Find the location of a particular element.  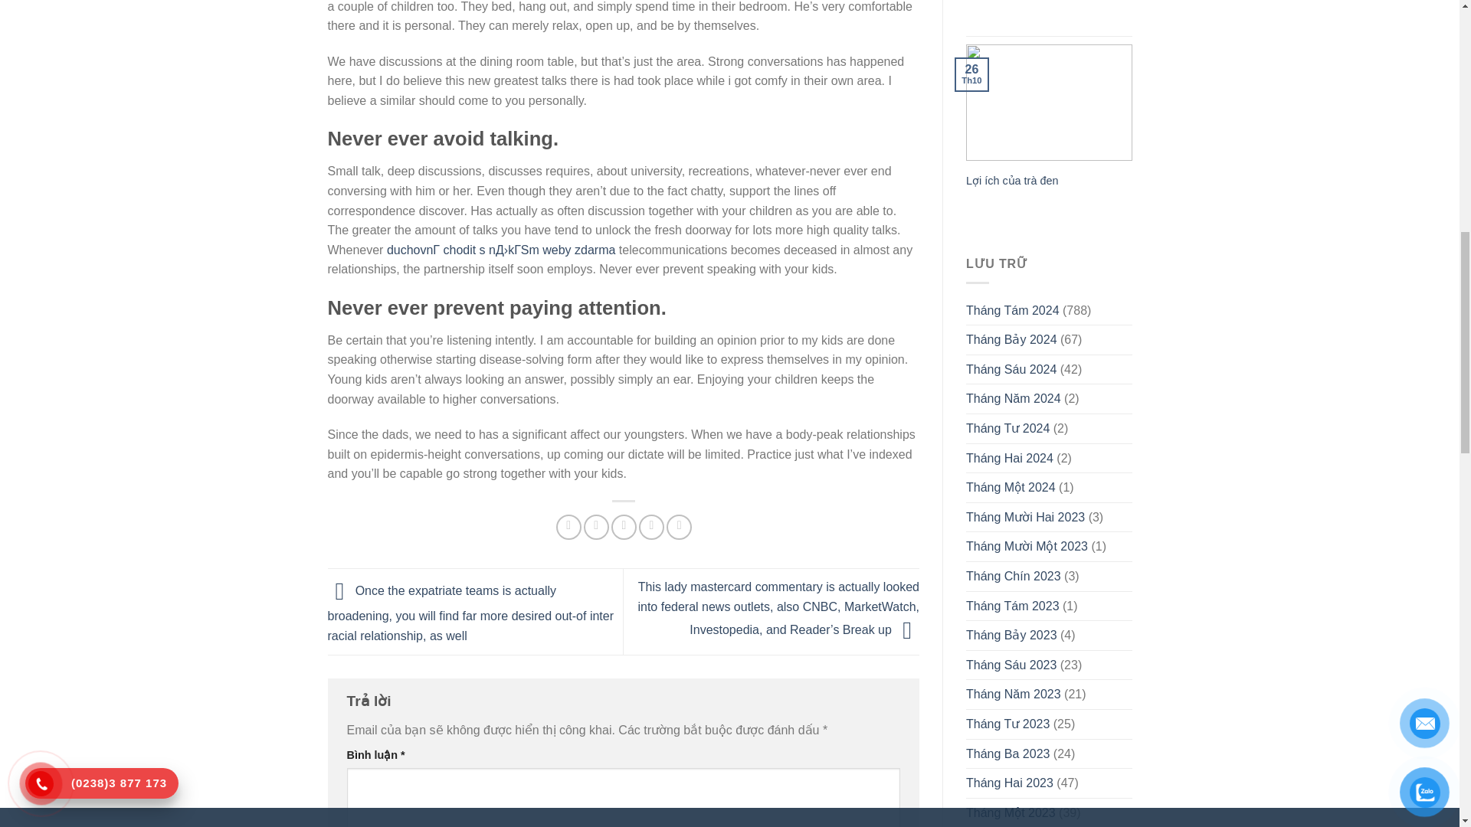

Share on LinkedIn is located at coordinates (679, 527).